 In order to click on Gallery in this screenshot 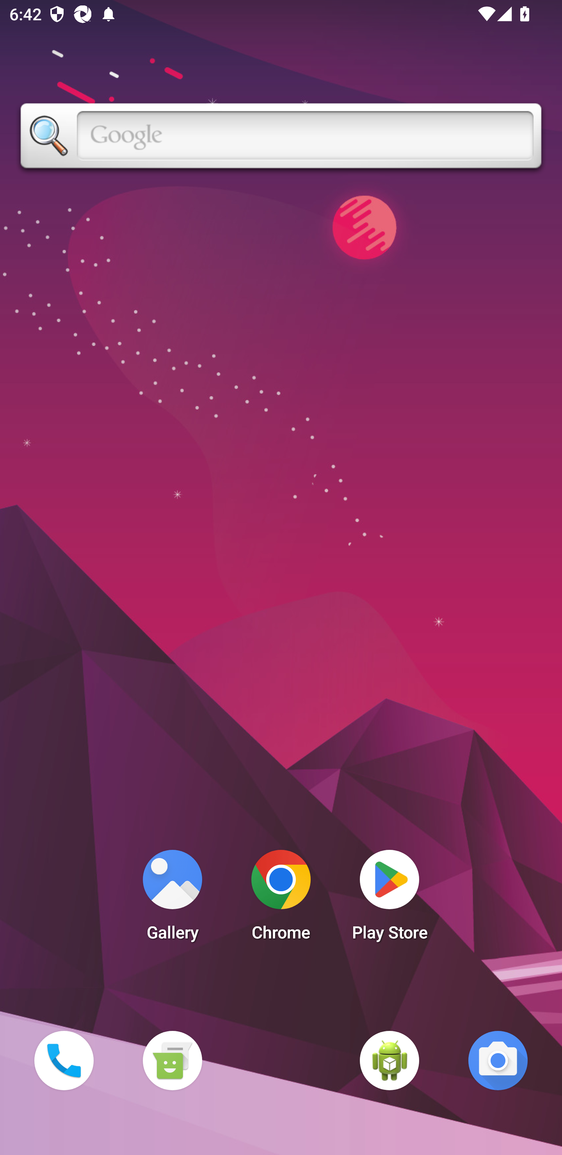, I will do `click(172, 899)`.